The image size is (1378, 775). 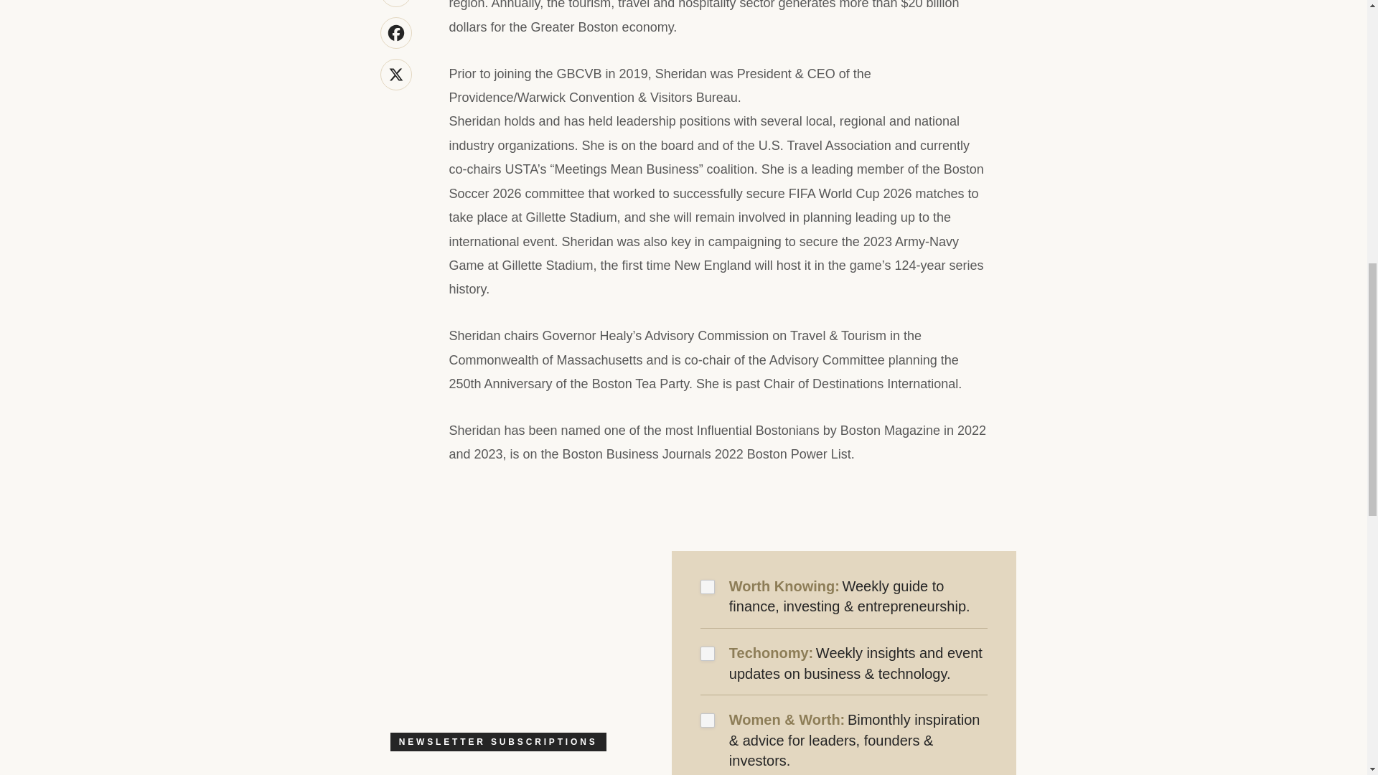 I want to click on yes, so click(x=708, y=587).